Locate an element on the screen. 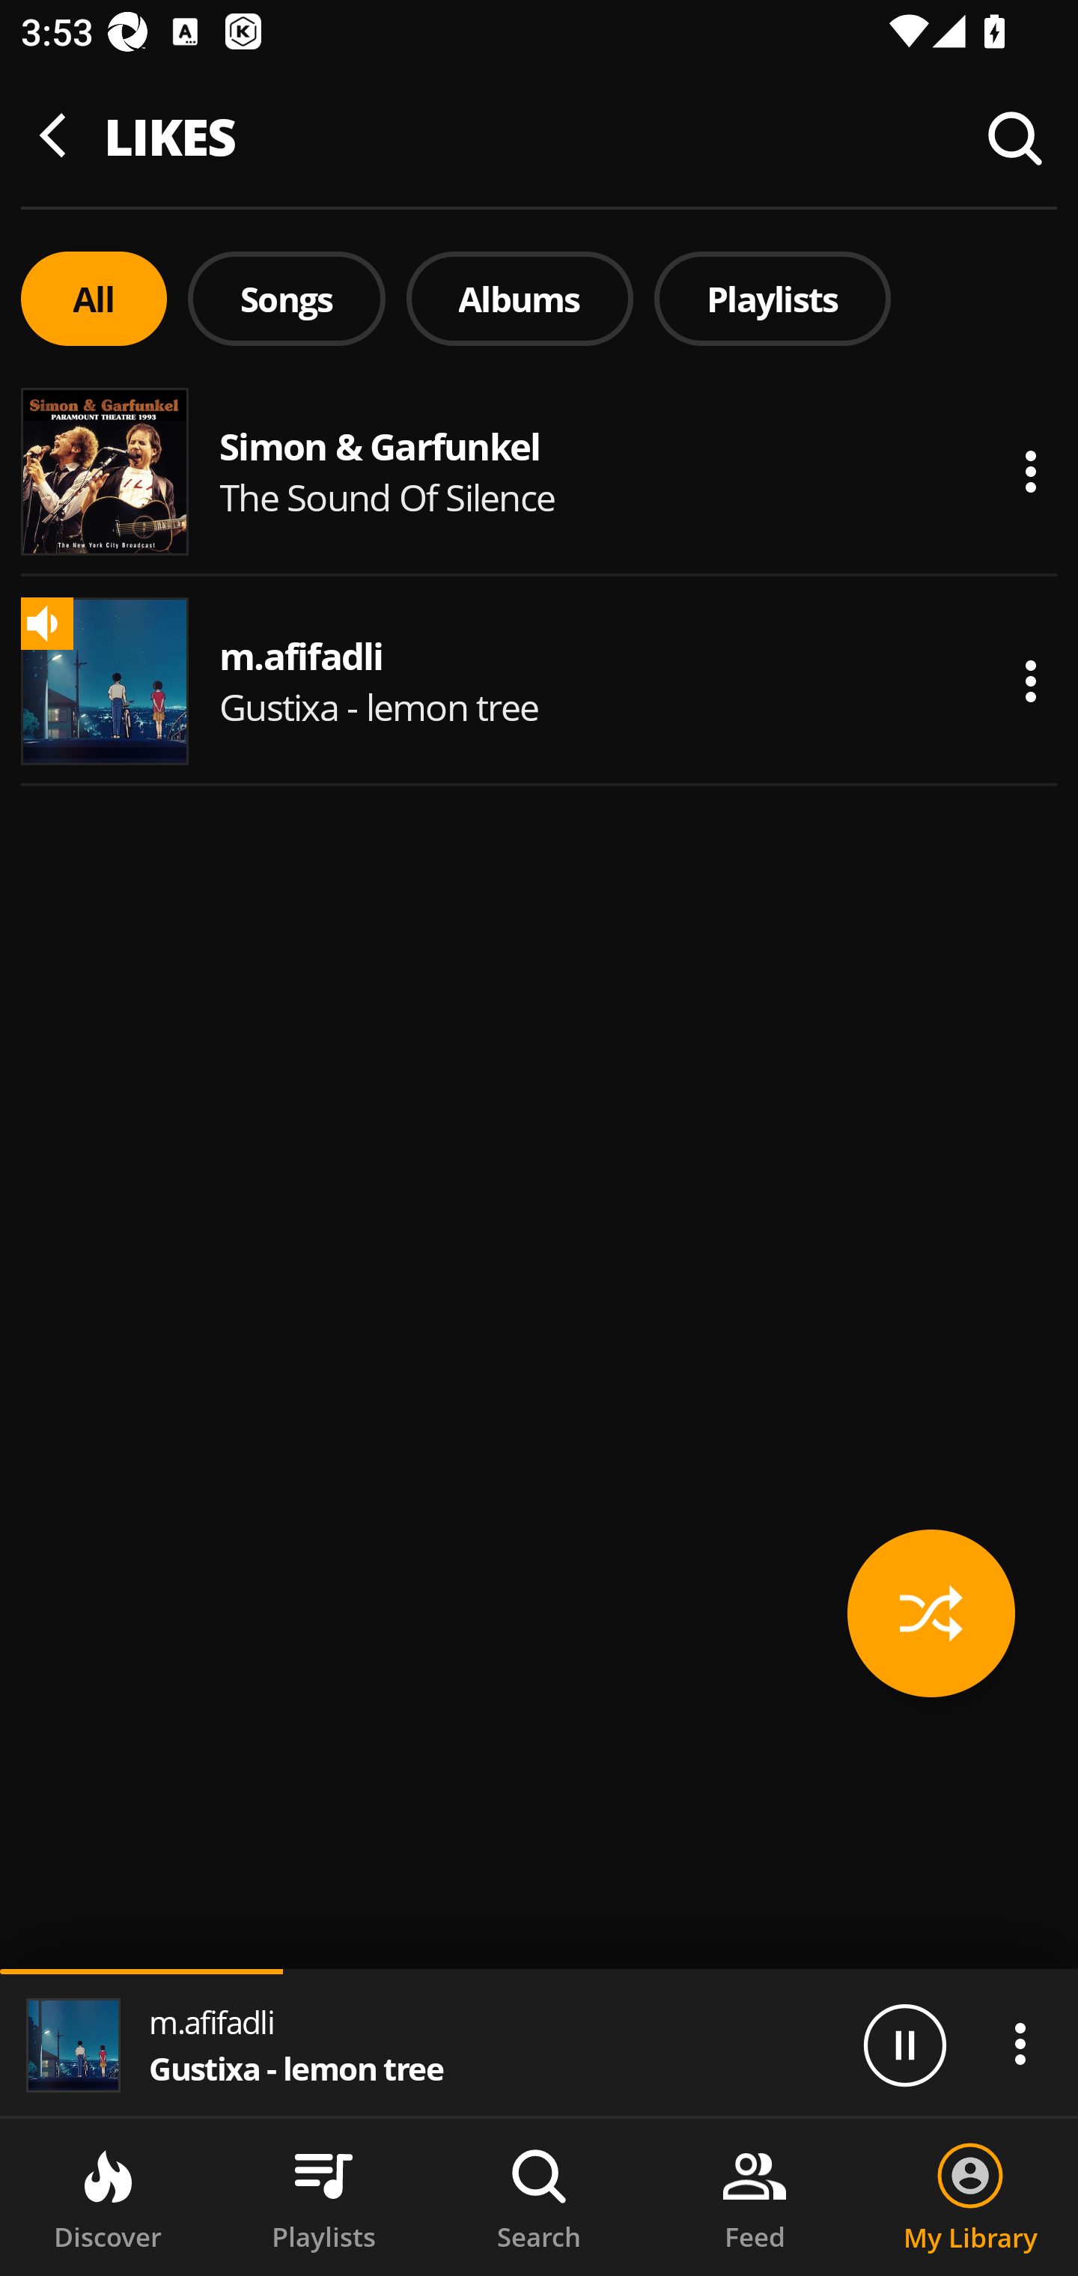 This screenshot has height=2276, width=1078. Actions is located at coordinates (1020, 2043).